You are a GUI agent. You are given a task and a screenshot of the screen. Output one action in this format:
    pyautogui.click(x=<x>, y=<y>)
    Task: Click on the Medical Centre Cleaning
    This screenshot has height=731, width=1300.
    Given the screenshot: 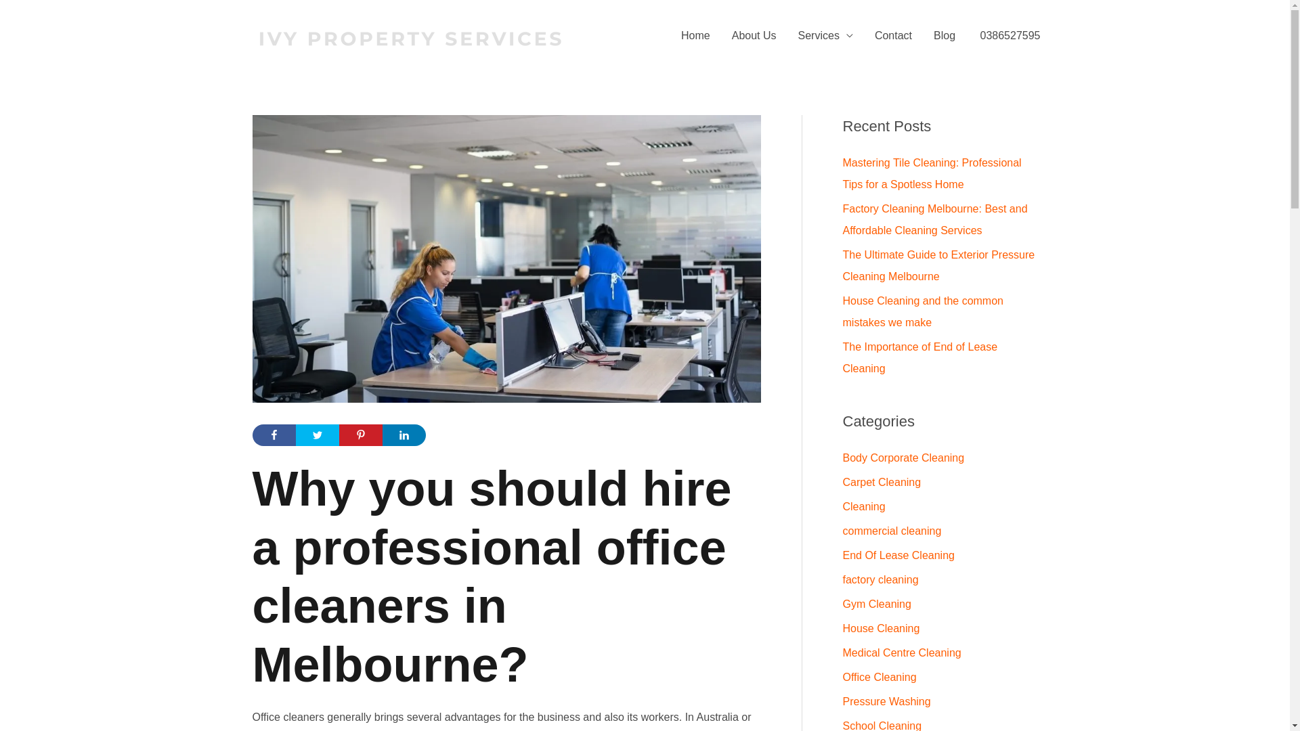 What is the action you would take?
    pyautogui.click(x=902, y=652)
    